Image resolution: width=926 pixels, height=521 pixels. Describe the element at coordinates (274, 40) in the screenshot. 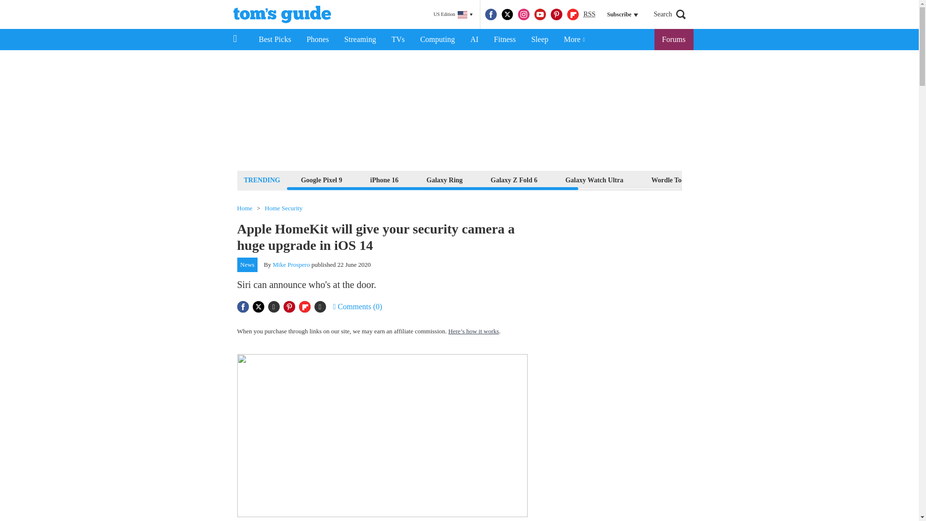

I see `Best Picks` at that location.